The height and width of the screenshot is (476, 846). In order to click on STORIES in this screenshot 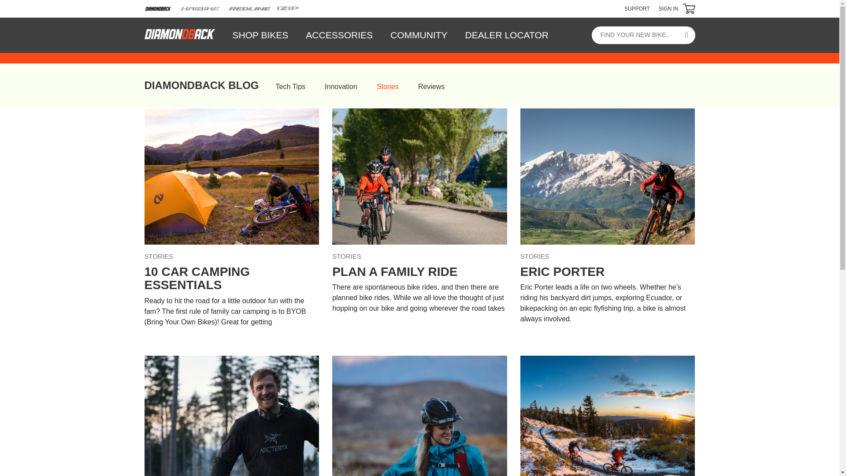, I will do `click(419, 257)`.